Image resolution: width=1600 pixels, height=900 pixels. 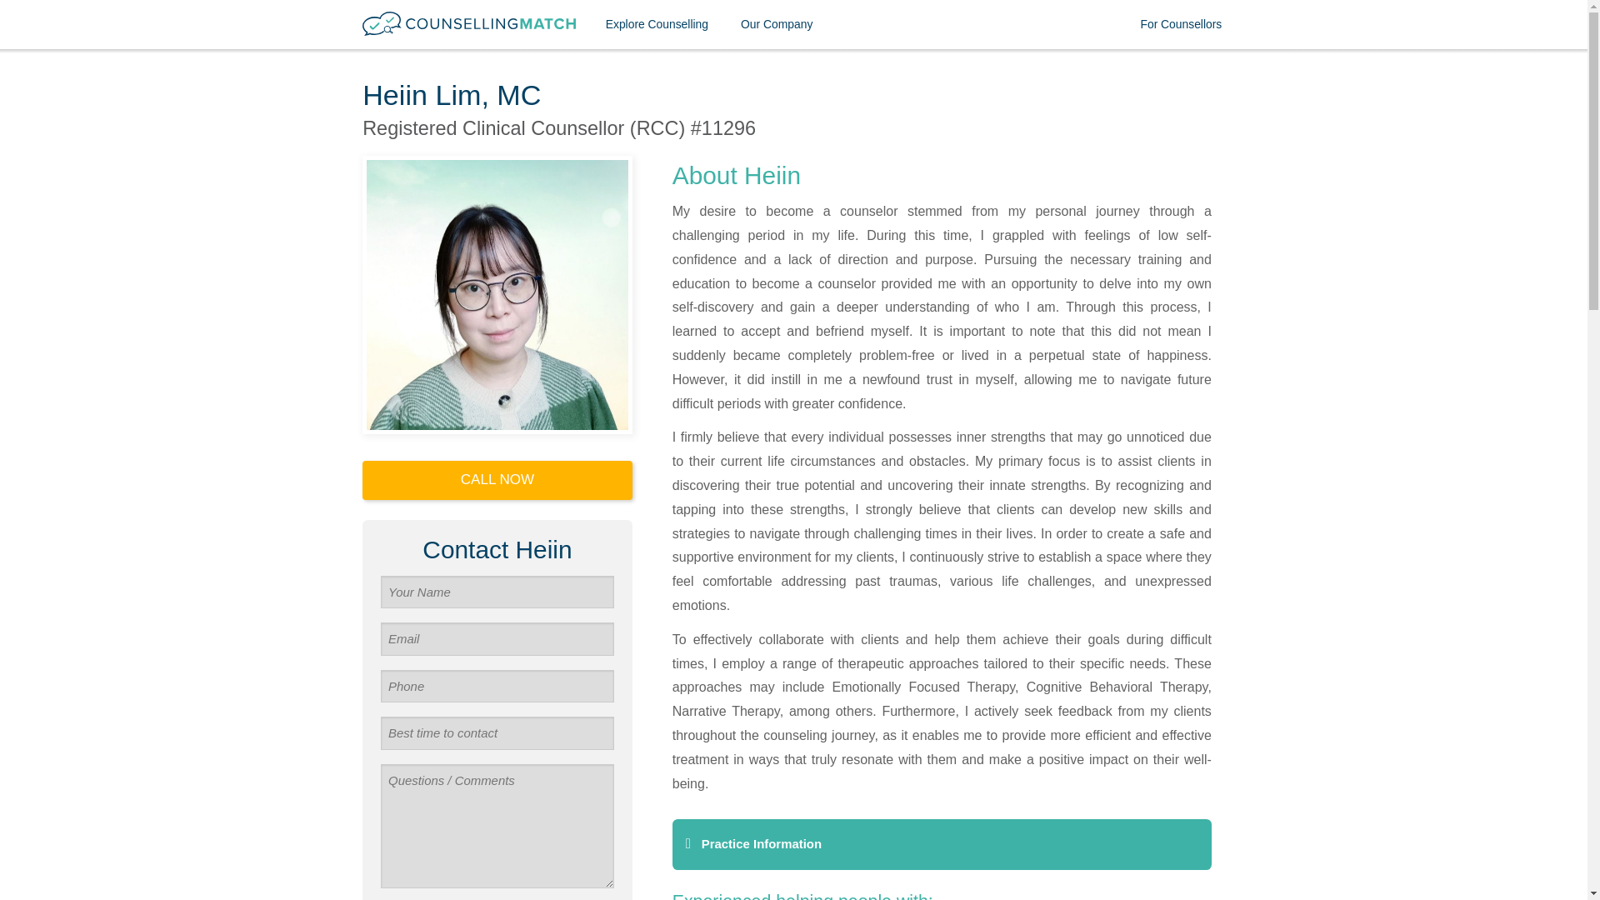 What do you see at coordinates (942, 844) in the screenshot?
I see `Practice Information` at bounding box center [942, 844].